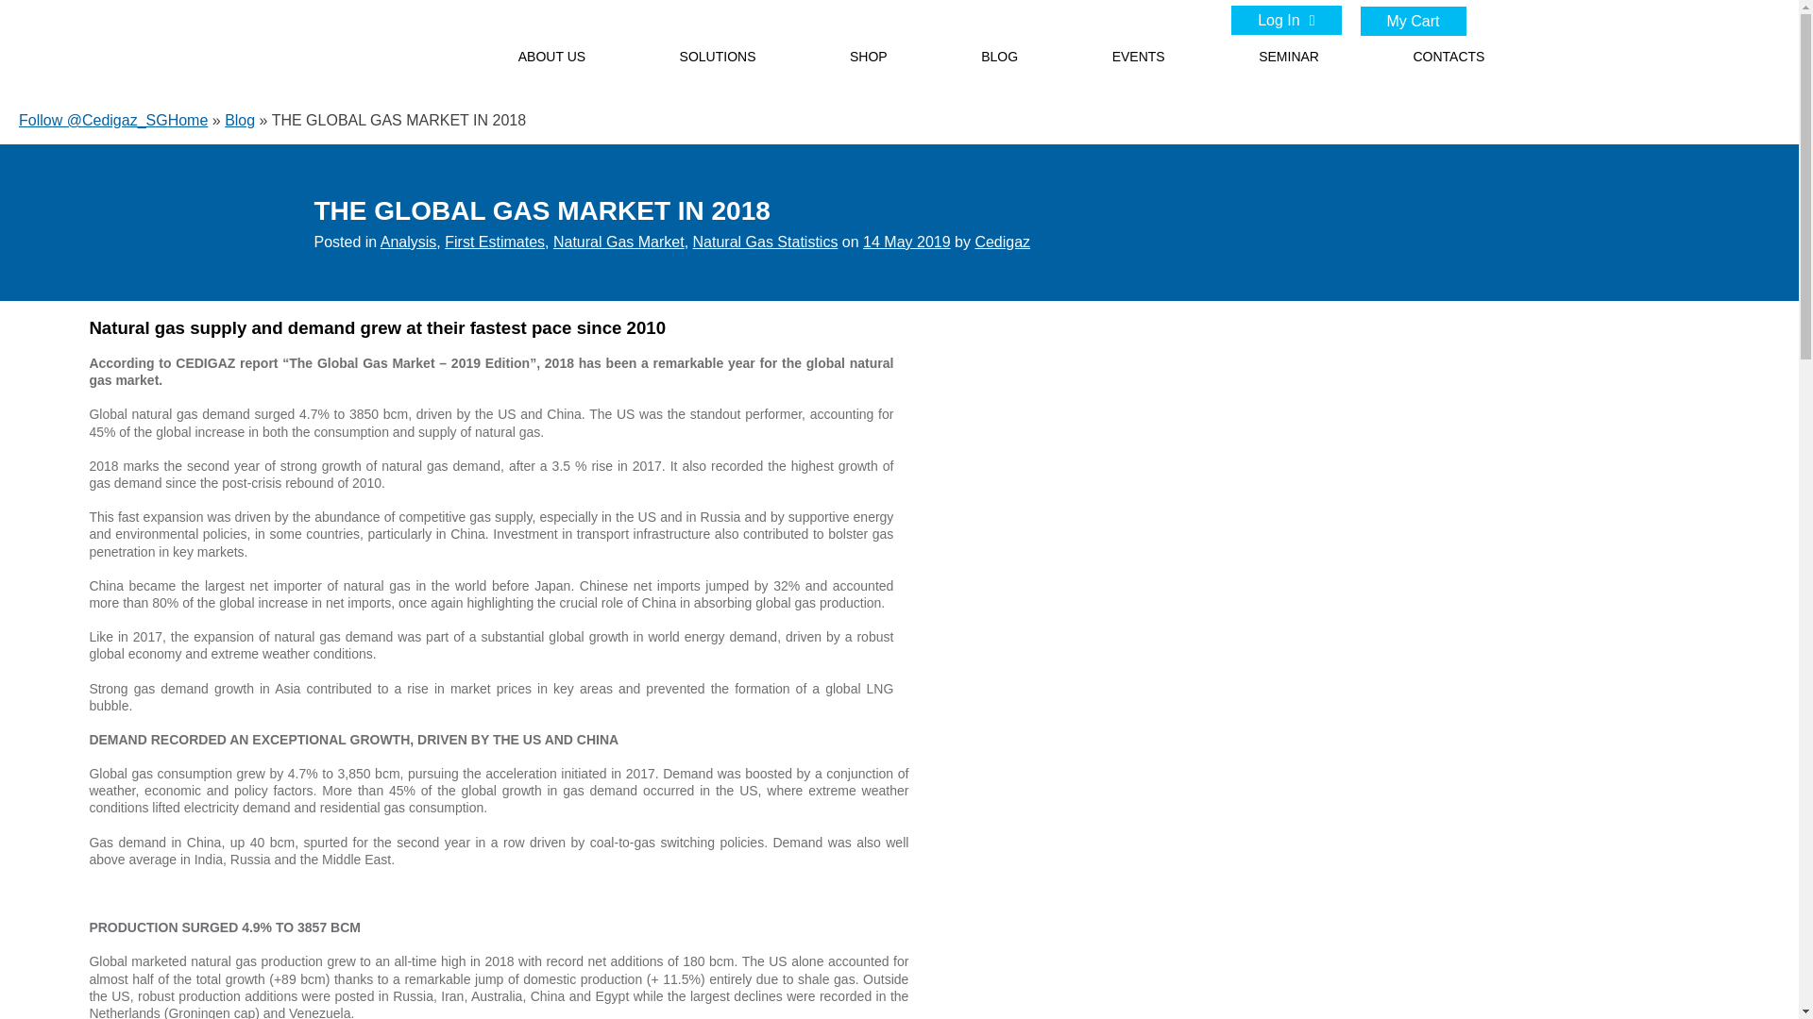  What do you see at coordinates (999, 57) in the screenshot?
I see `BLOG` at bounding box center [999, 57].